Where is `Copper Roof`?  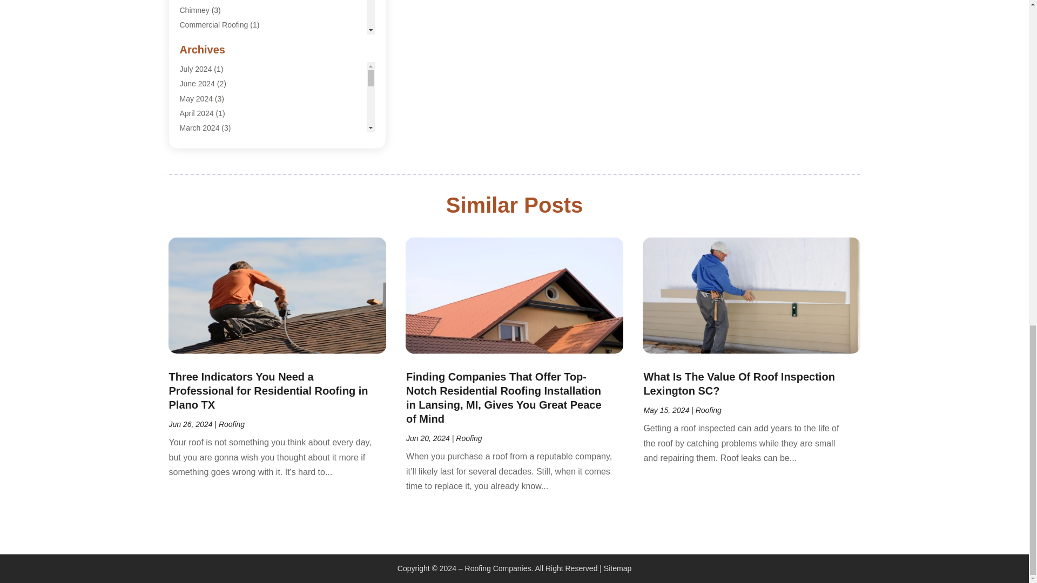
Copper Roof is located at coordinates (200, 83).